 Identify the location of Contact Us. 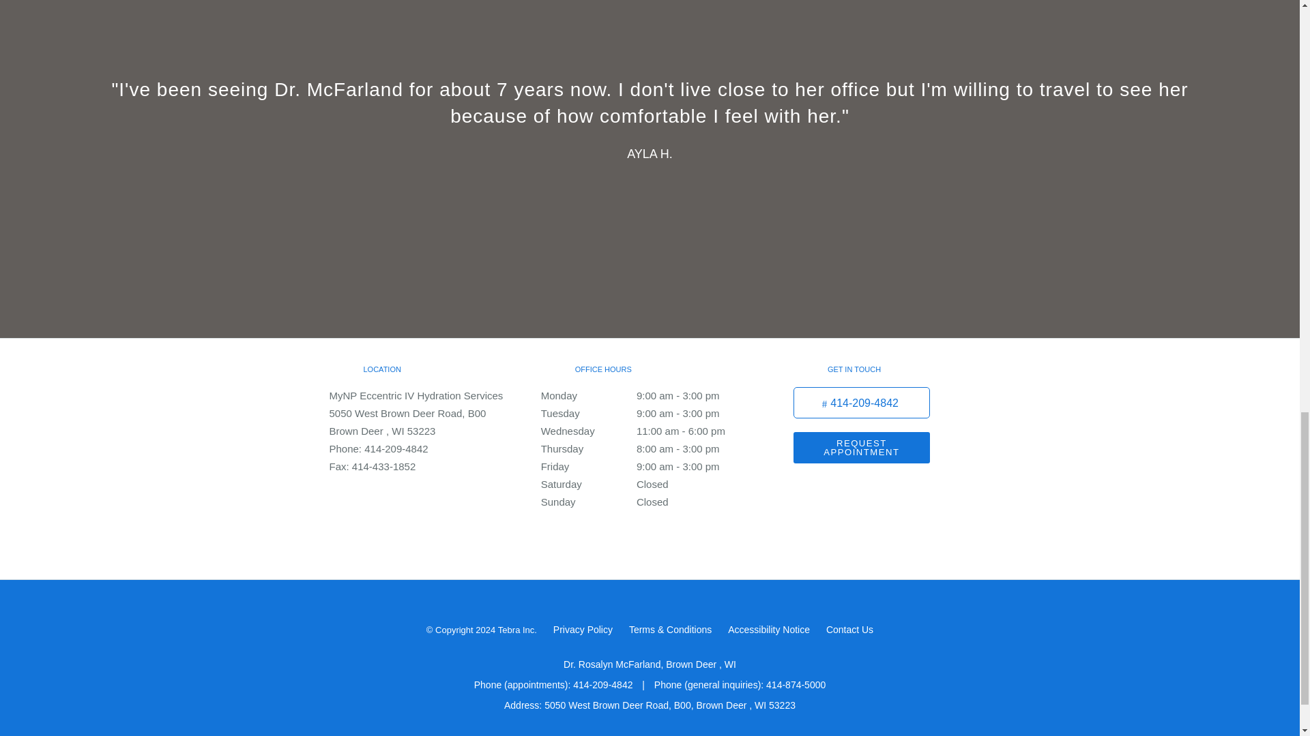
(850, 630).